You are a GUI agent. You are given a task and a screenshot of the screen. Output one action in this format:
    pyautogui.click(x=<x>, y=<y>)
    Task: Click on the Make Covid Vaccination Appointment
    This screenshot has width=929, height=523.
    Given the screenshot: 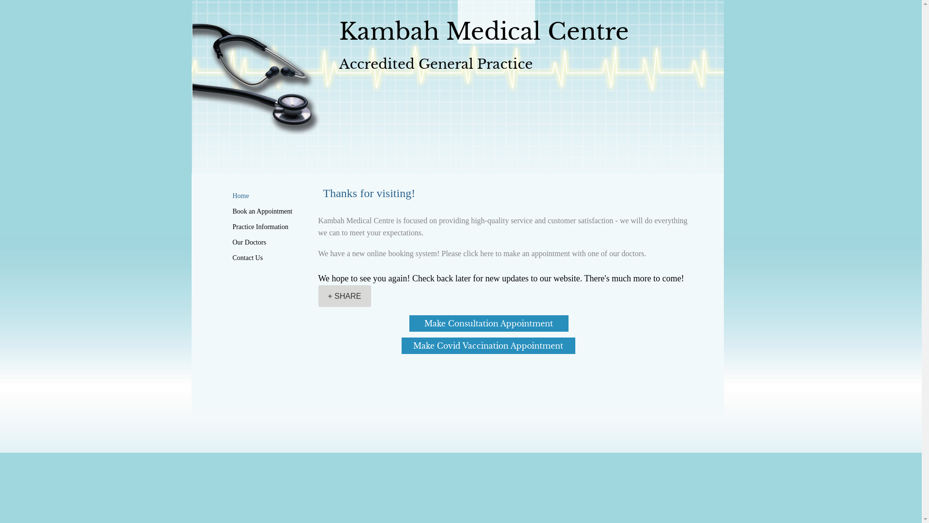 What is the action you would take?
    pyautogui.click(x=489, y=346)
    